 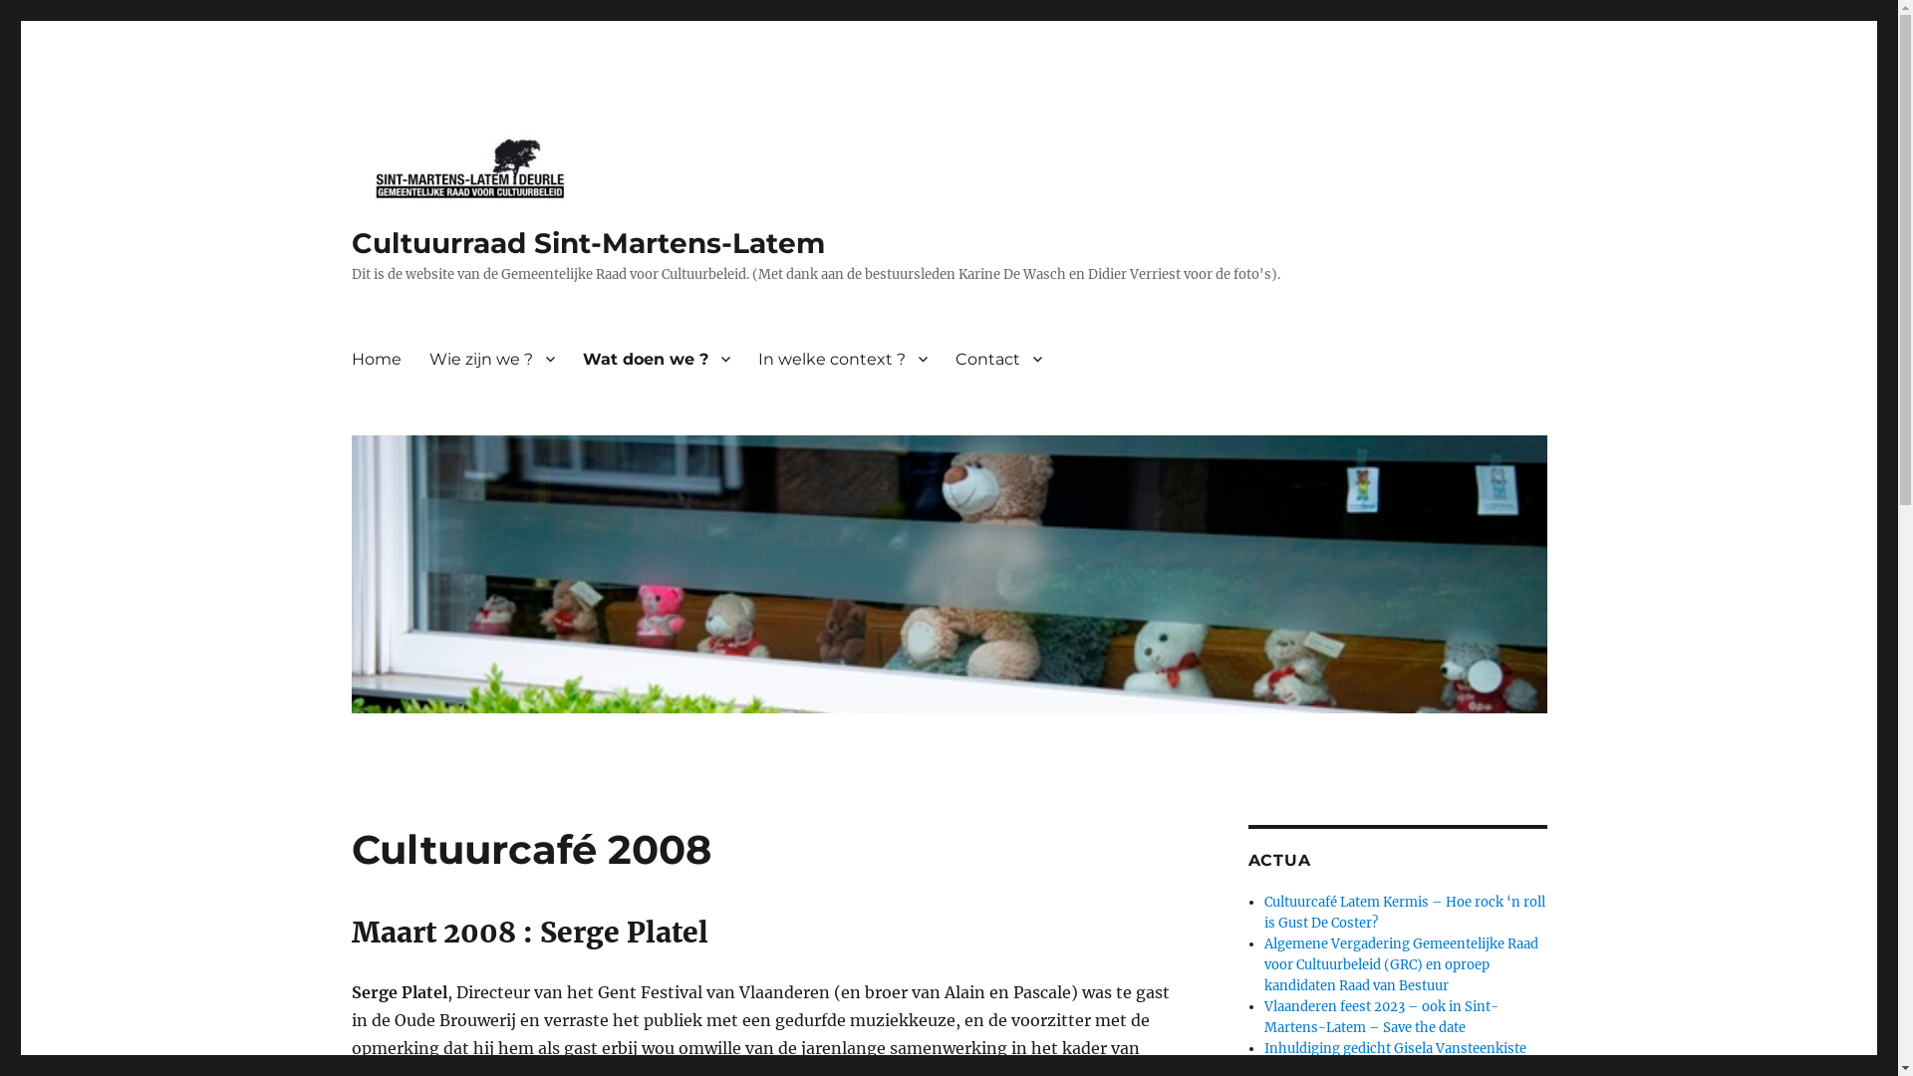 What do you see at coordinates (491, 359) in the screenshot?
I see `Wie zijn we ?` at bounding box center [491, 359].